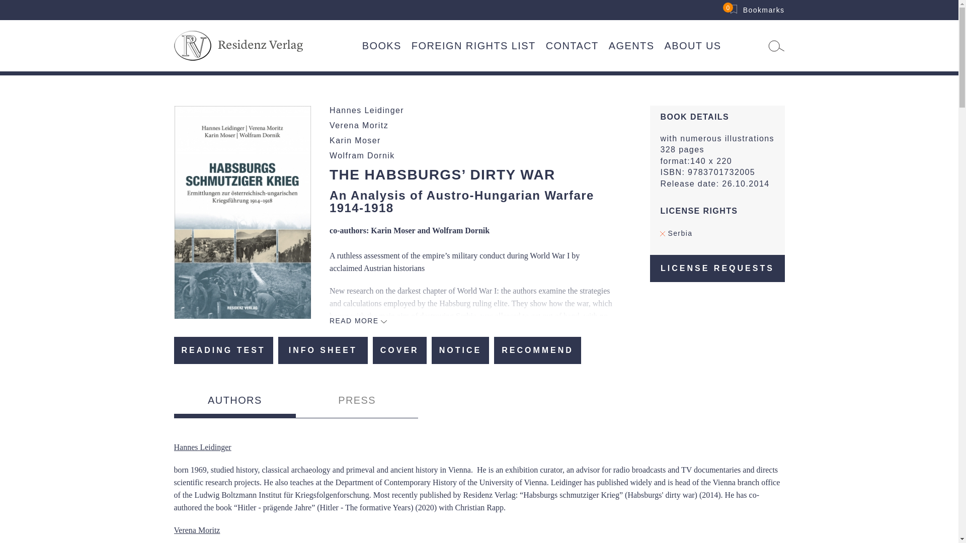 This screenshot has height=543, width=966. Describe the element at coordinates (323, 350) in the screenshot. I see `Infoblatt` at that location.